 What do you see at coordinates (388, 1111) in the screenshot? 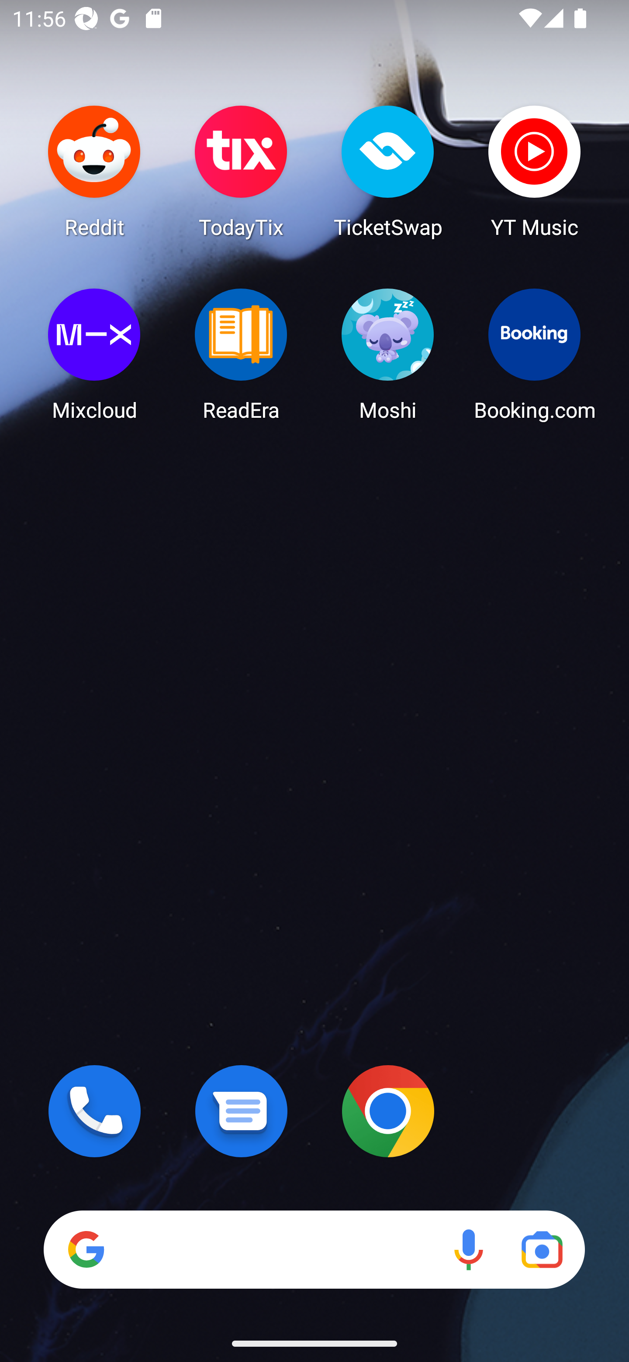
I see `Chrome` at bounding box center [388, 1111].